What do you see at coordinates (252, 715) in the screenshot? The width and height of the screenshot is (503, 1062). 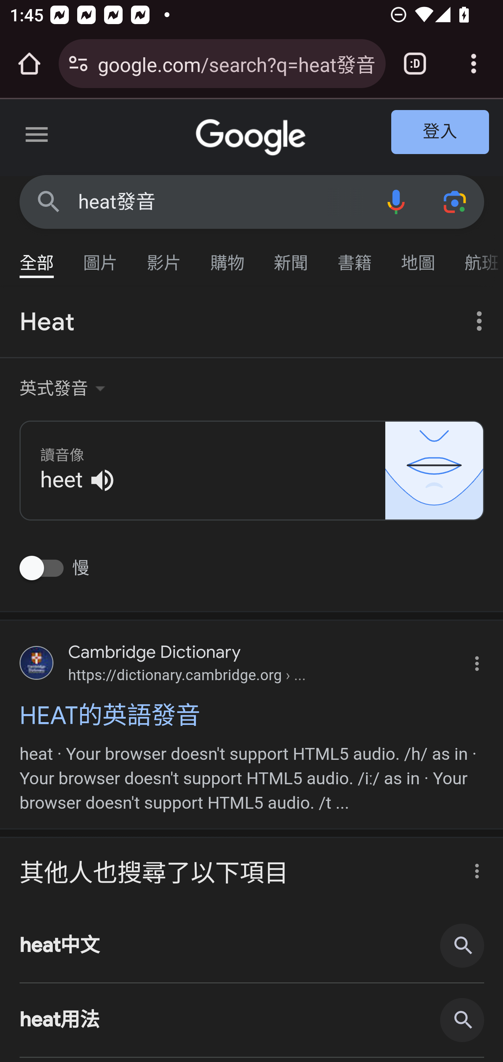 I see `HEAT的英語發音` at bounding box center [252, 715].